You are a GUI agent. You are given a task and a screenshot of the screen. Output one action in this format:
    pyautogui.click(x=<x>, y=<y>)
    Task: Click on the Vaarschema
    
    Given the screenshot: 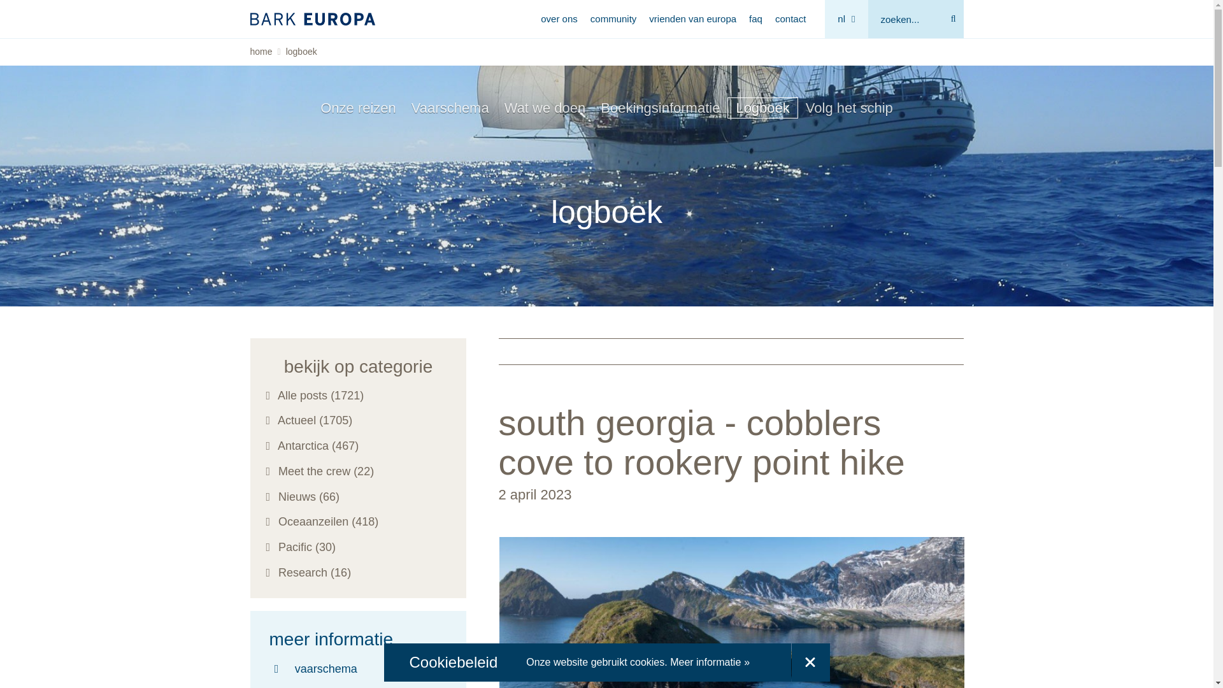 What is the action you would take?
    pyautogui.click(x=450, y=107)
    